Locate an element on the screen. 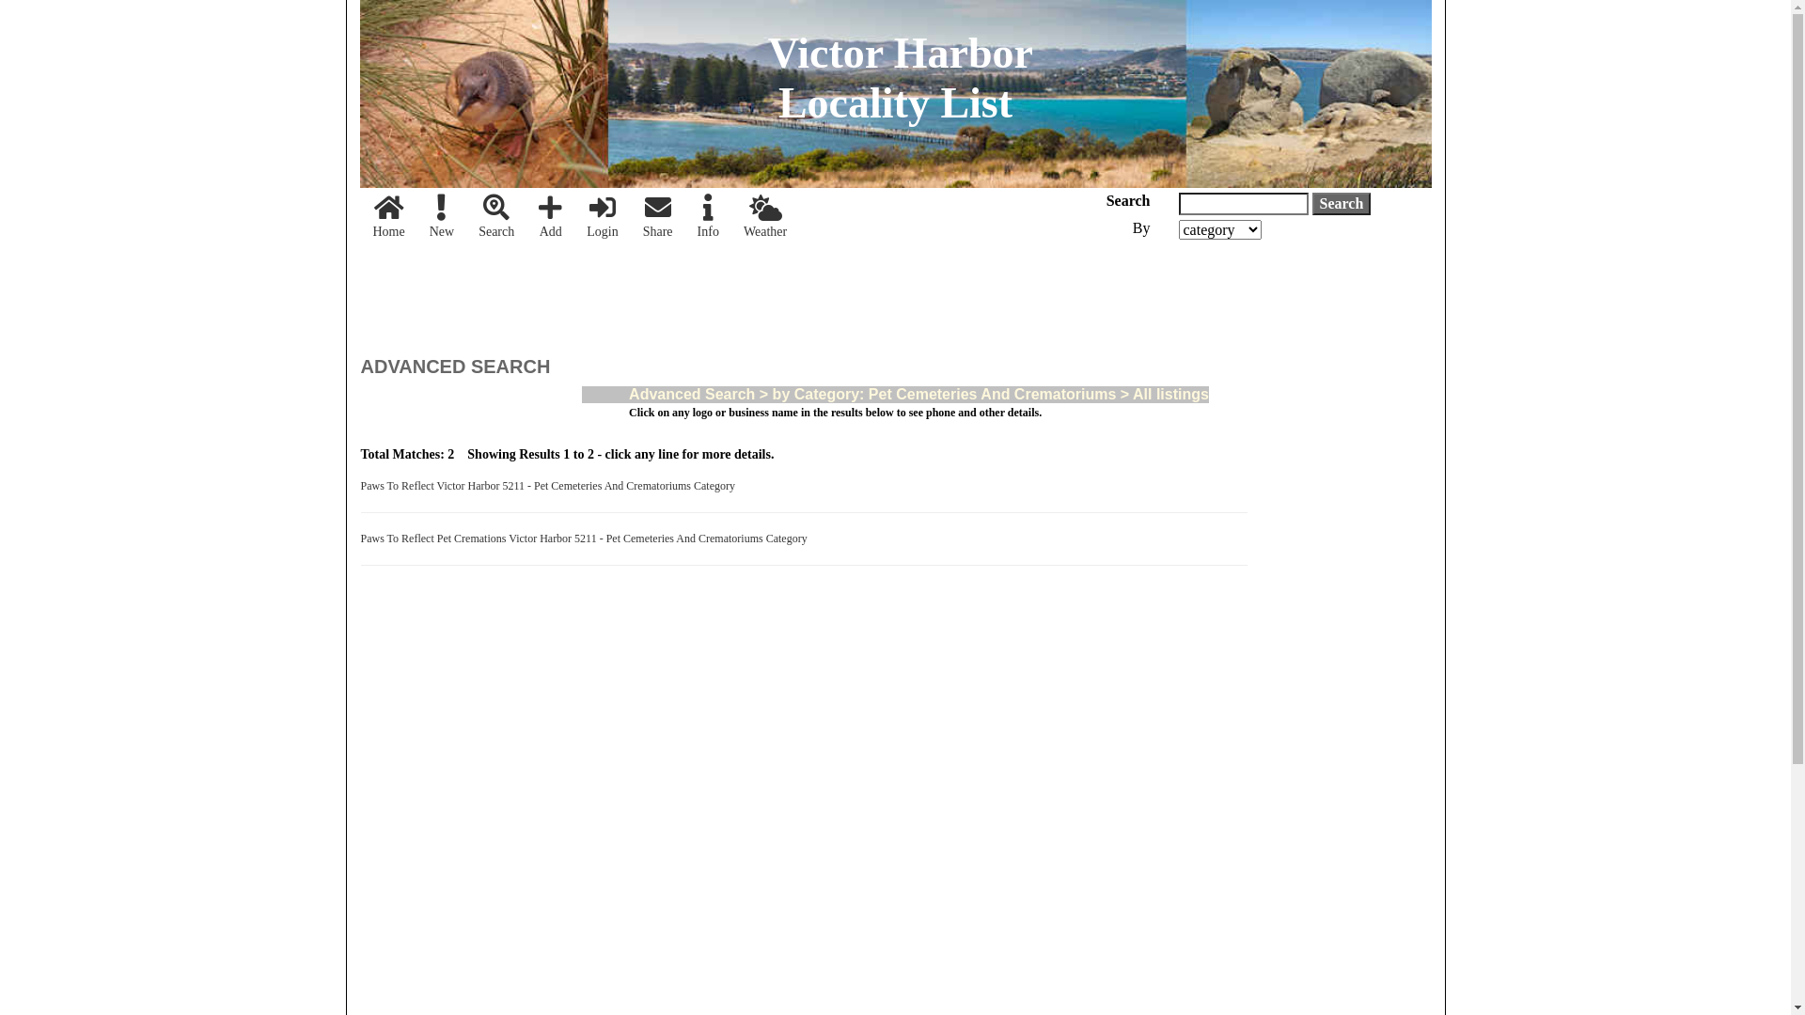 The image size is (1805, 1015). Add is located at coordinates (551, 218).